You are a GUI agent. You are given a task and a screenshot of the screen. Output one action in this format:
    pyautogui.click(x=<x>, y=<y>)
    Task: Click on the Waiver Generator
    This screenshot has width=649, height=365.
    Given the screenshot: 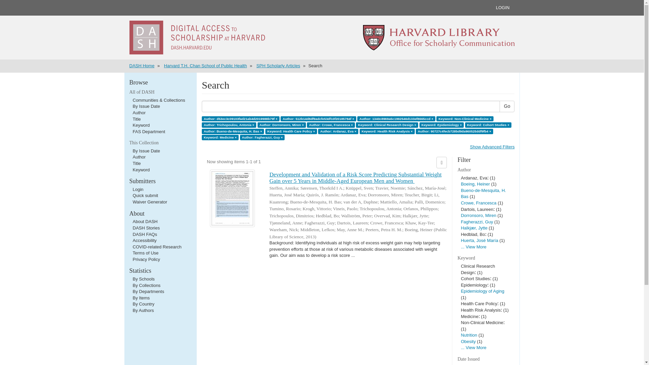 What is the action you would take?
    pyautogui.click(x=149, y=201)
    